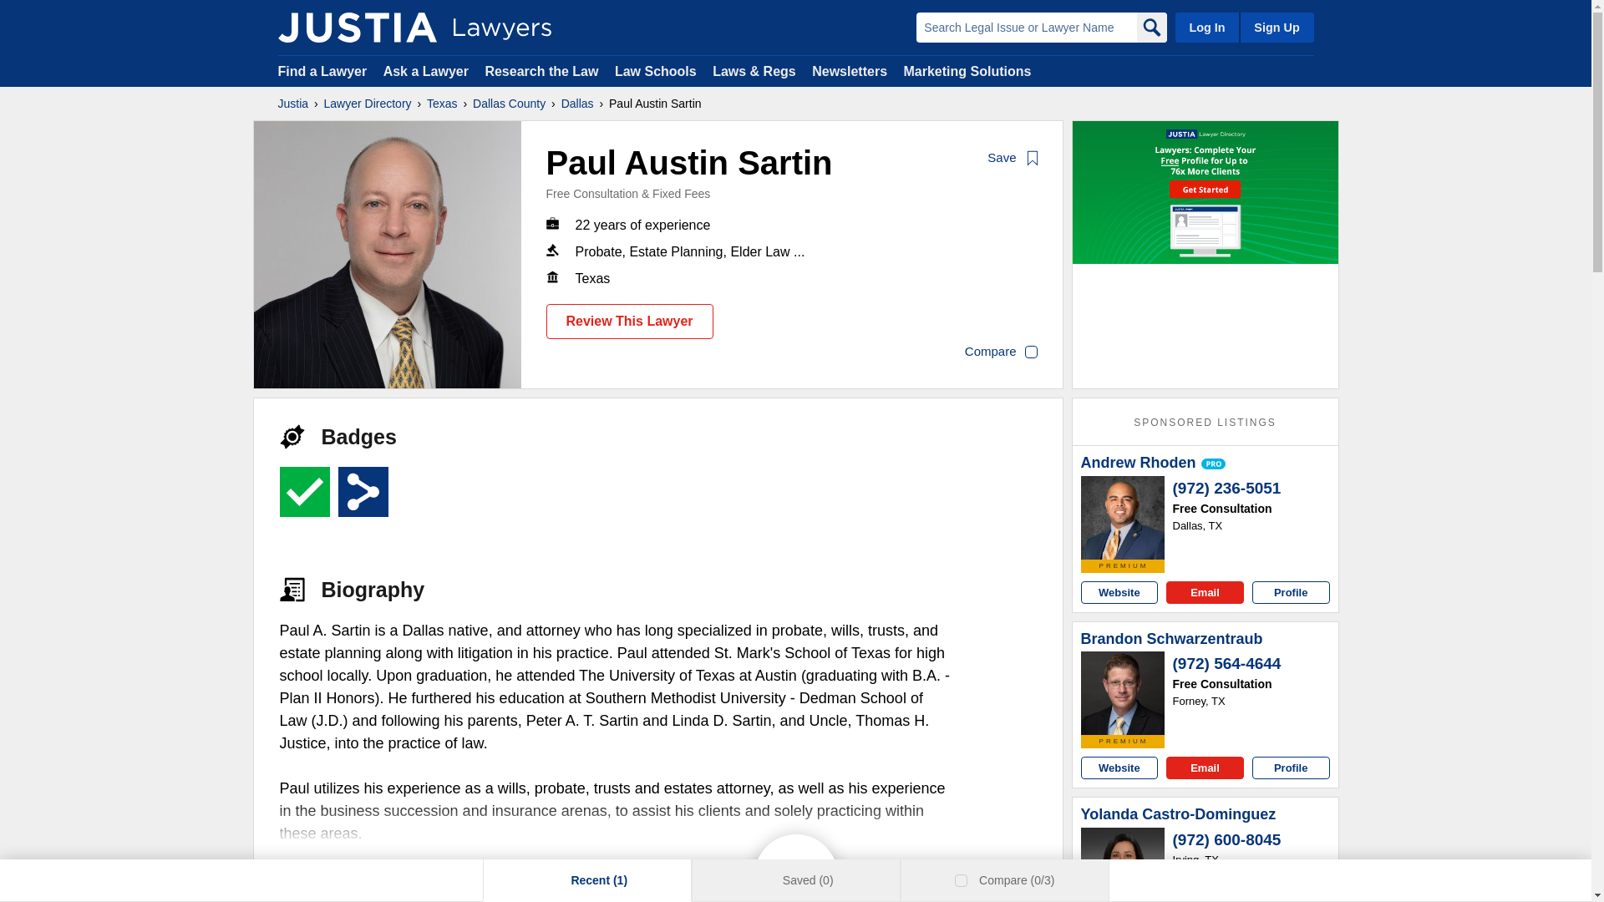  What do you see at coordinates (1123, 518) in the screenshot?
I see `Andrew Rhoden` at bounding box center [1123, 518].